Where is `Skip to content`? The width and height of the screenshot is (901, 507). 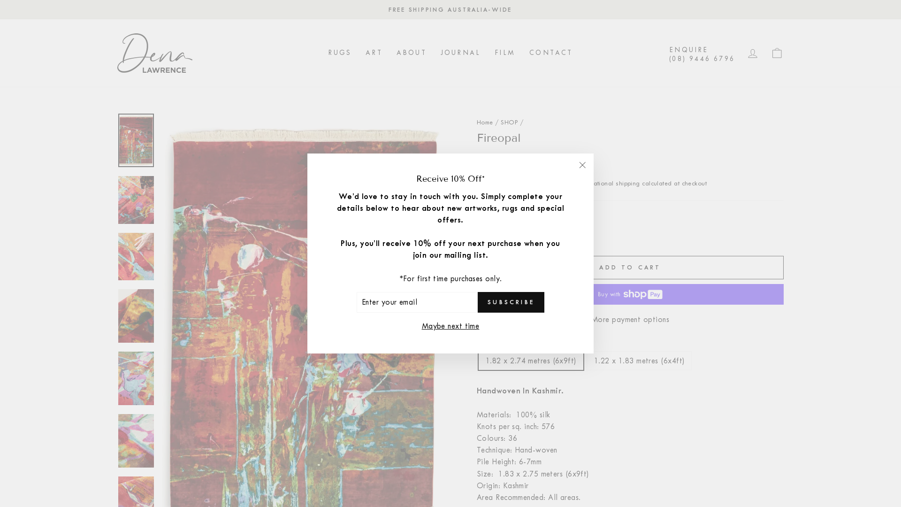
Skip to content is located at coordinates (0, 0).